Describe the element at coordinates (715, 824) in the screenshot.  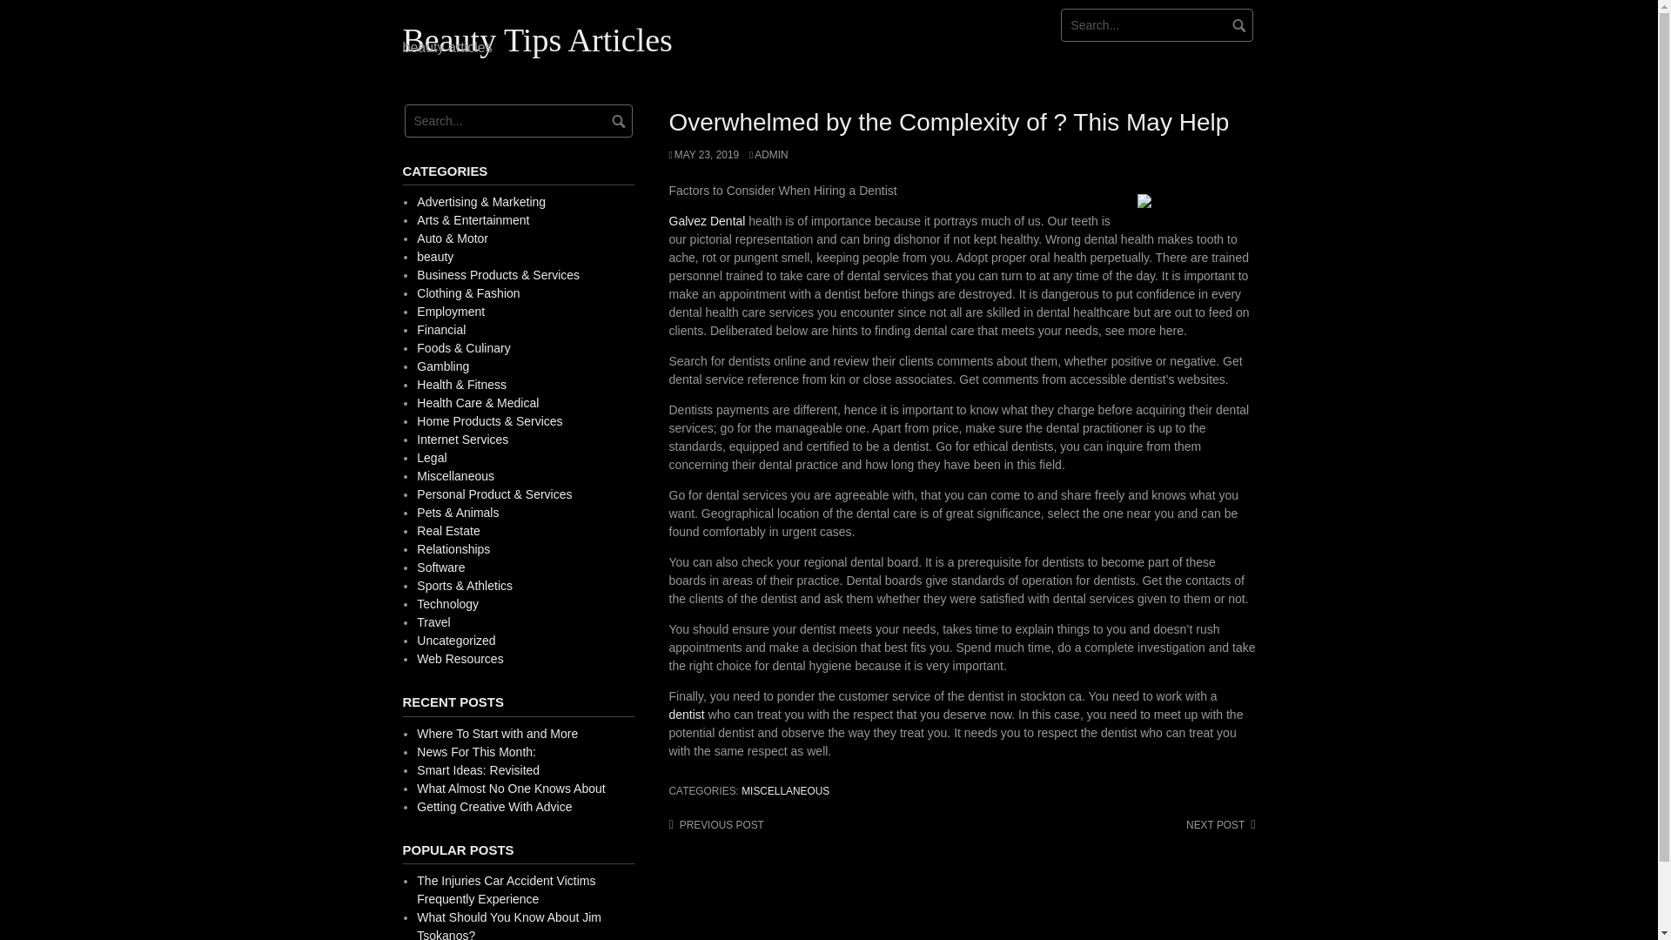
I see `PREVIOUS POST` at that location.